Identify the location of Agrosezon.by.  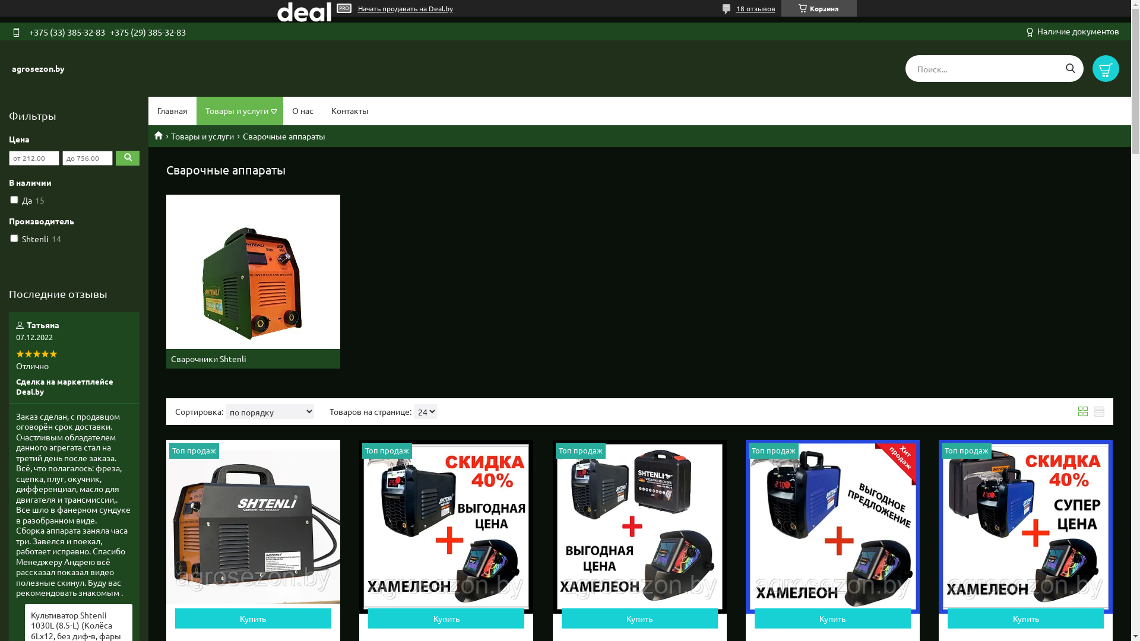
(163, 135).